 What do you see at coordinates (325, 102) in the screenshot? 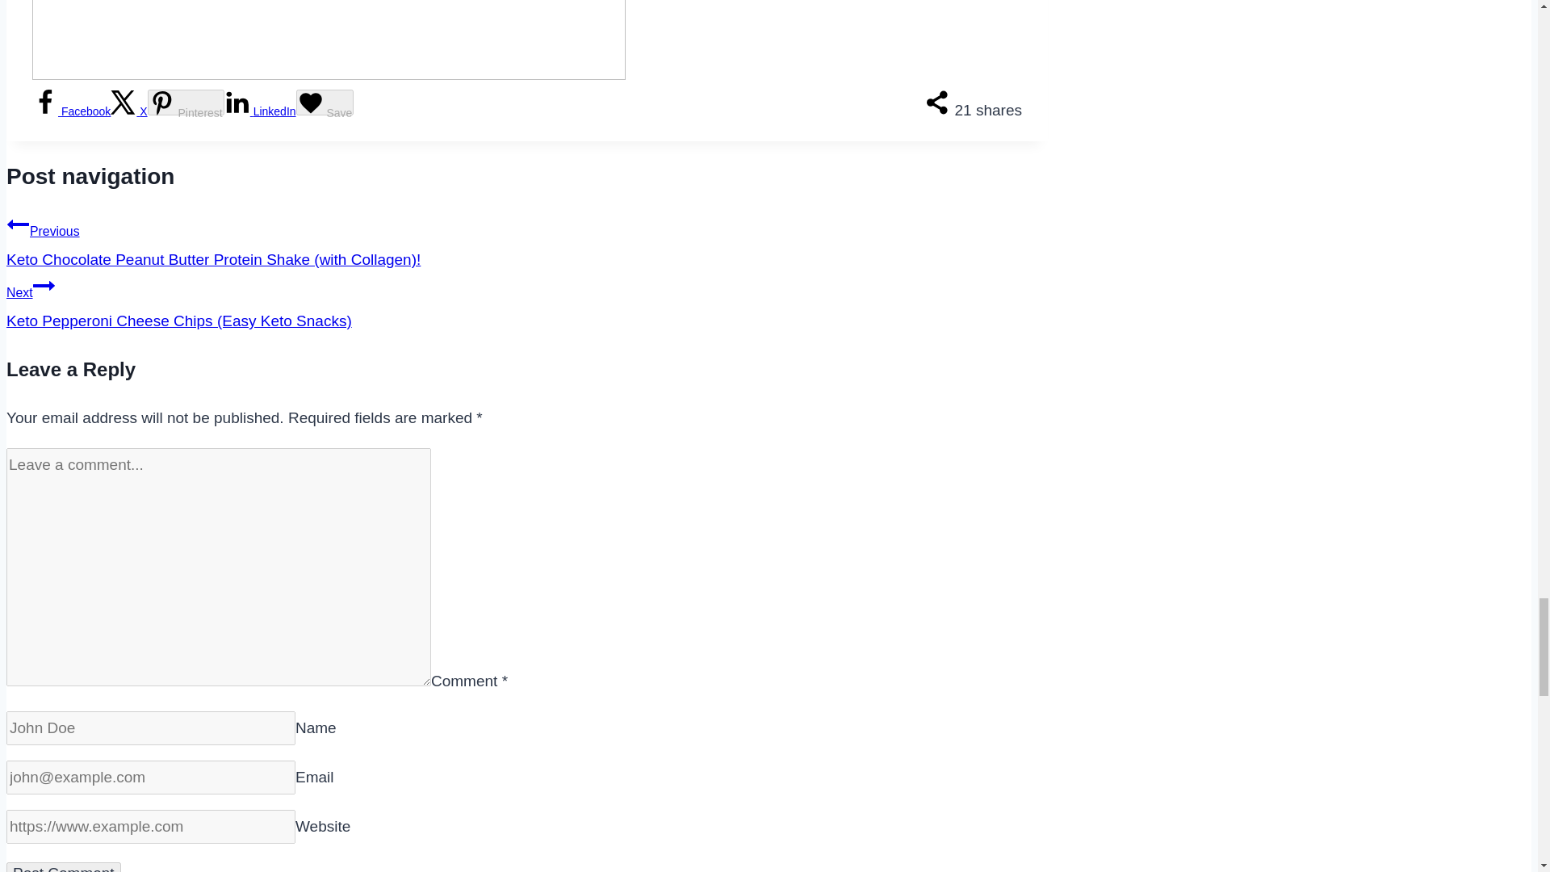
I see `Save` at bounding box center [325, 102].